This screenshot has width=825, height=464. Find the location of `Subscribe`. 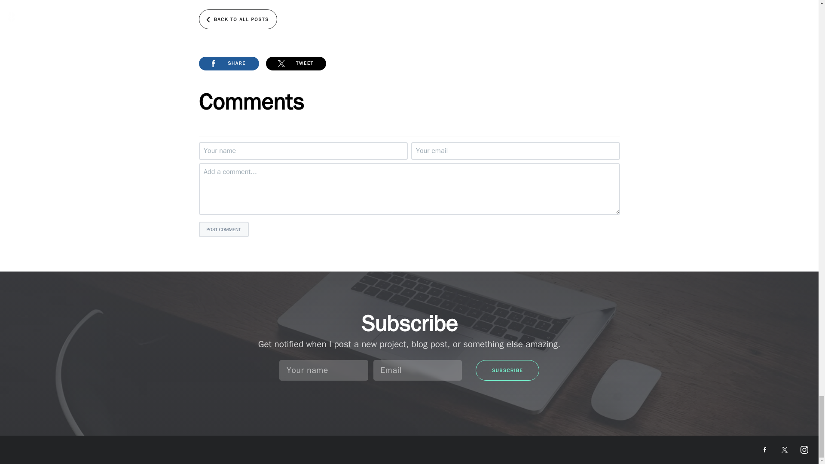

Subscribe is located at coordinates (507, 370).